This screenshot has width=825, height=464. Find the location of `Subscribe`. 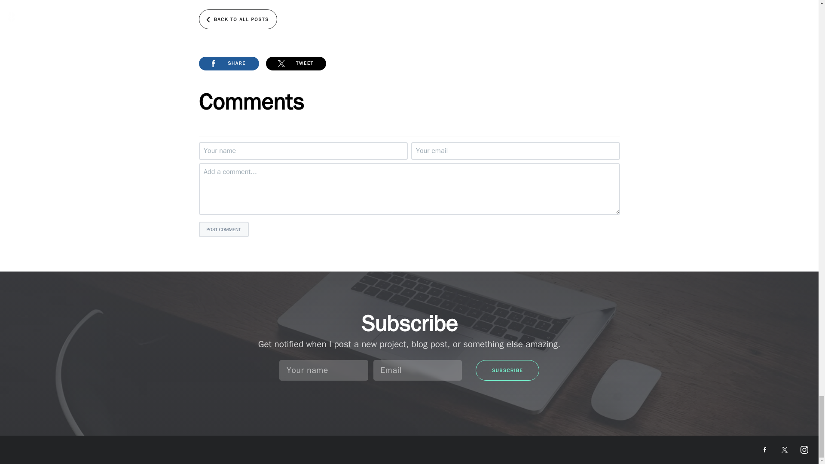

Subscribe is located at coordinates (507, 370).